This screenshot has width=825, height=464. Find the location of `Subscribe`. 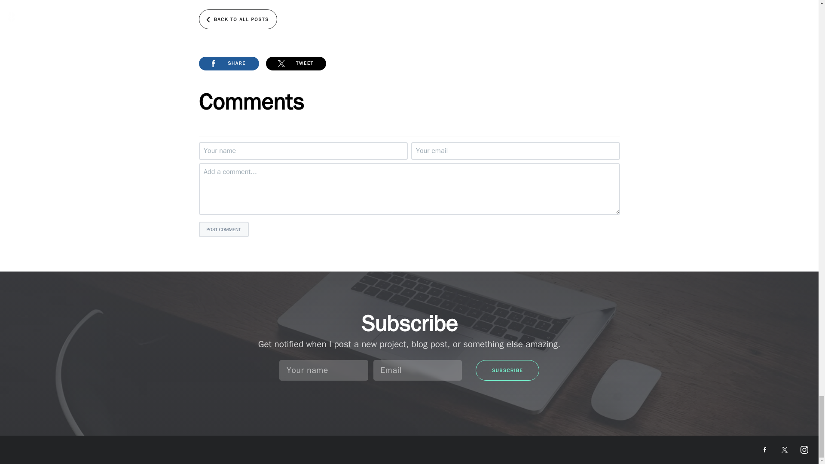

Subscribe is located at coordinates (507, 370).